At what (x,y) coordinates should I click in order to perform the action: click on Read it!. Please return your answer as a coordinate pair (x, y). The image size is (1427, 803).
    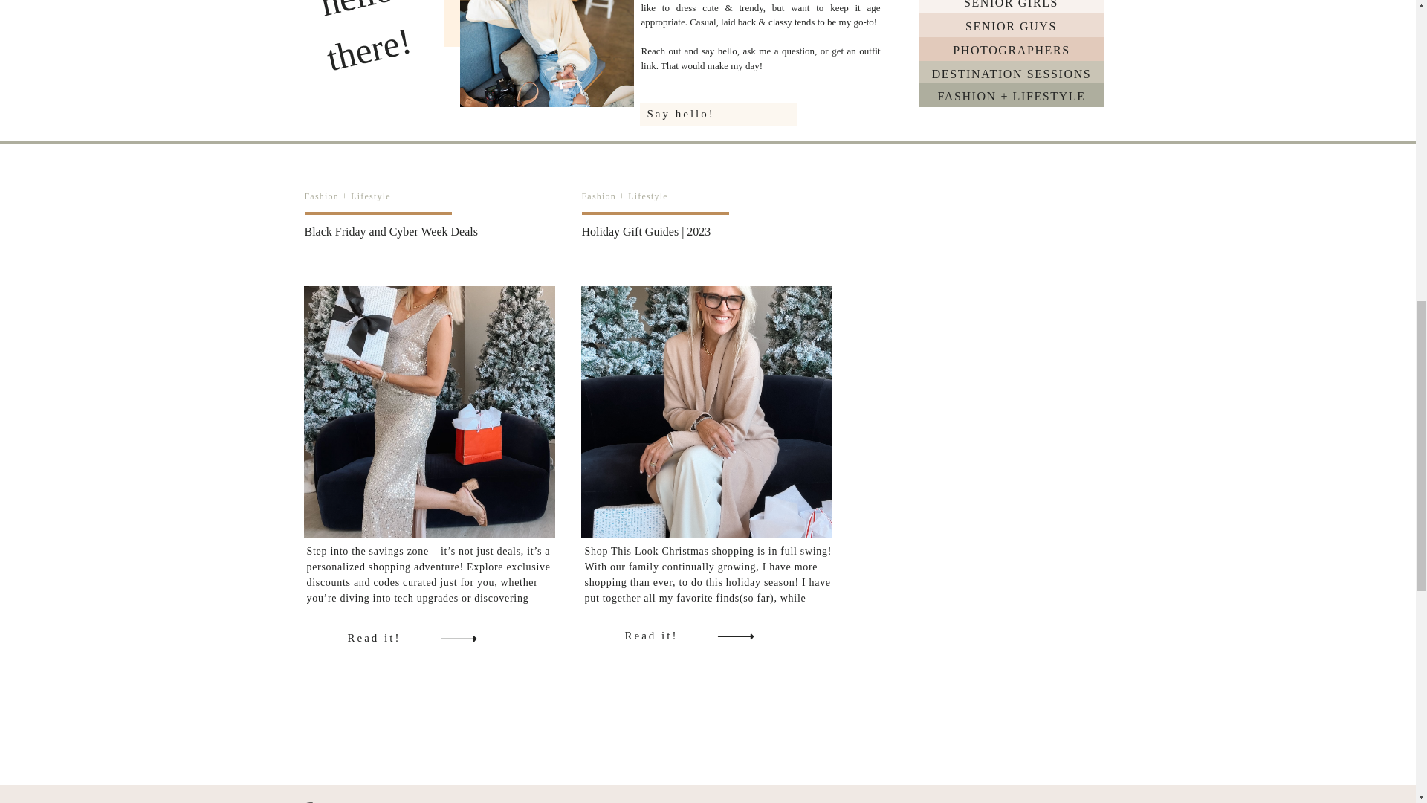
    Looking at the image, I should click on (668, 635).